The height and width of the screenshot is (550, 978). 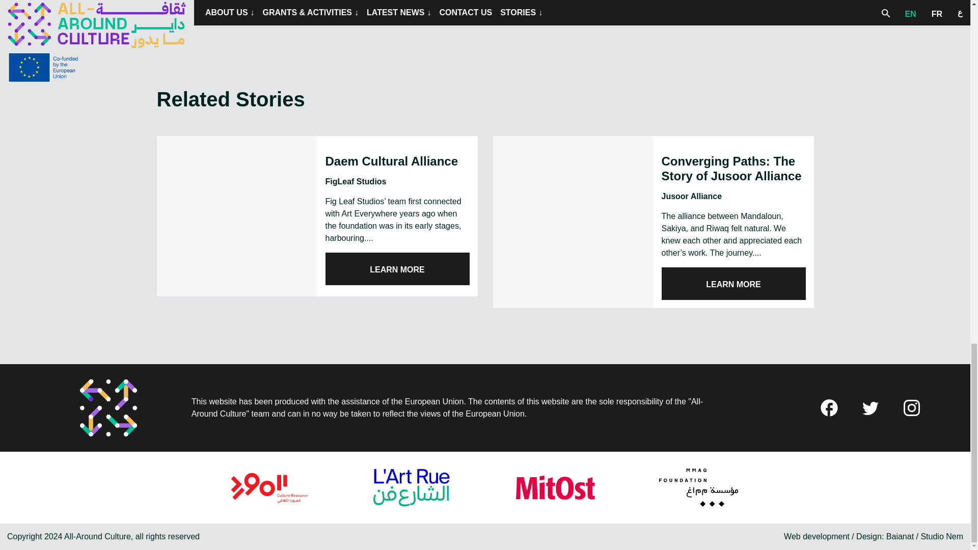 What do you see at coordinates (397, 269) in the screenshot?
I see `Learn more` at bounding box center [397, 269].